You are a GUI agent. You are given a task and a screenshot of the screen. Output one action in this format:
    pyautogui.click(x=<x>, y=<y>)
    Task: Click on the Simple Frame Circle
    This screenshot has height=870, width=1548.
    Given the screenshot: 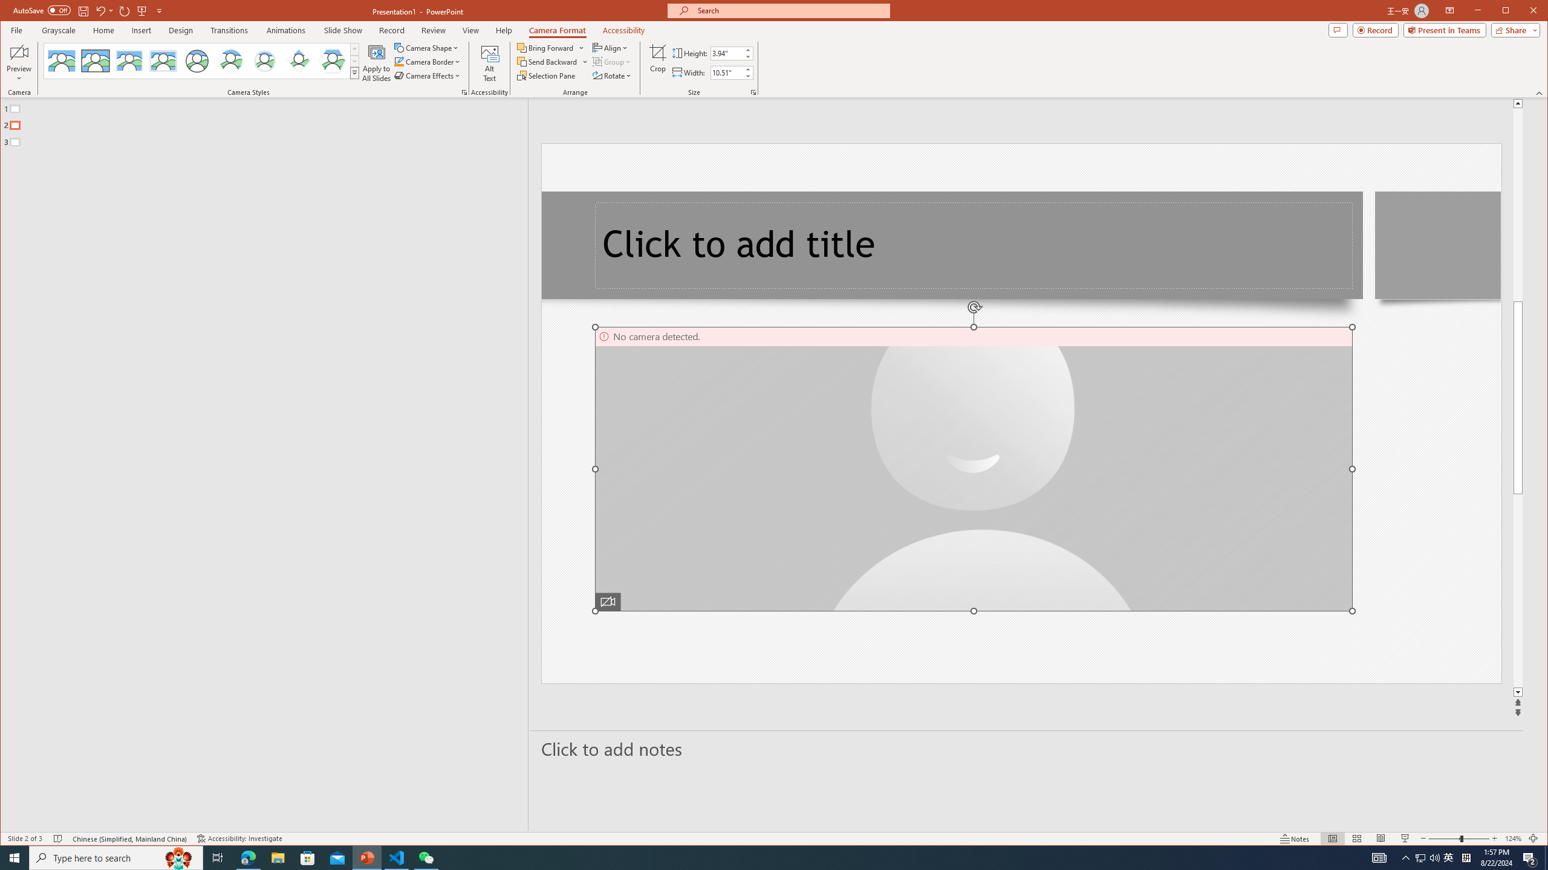 What is the action you would take?
    pyautogui.click(x=196, y=61)
    